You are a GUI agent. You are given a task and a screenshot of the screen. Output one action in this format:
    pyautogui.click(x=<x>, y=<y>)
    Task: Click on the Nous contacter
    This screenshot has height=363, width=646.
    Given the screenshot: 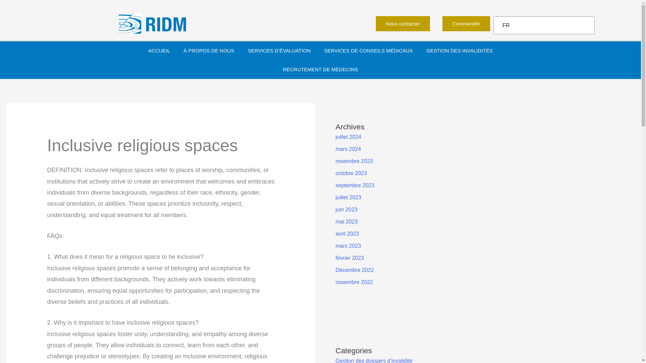 What is the action you would take?
    pyautogui.click(x=403, y=24)
    